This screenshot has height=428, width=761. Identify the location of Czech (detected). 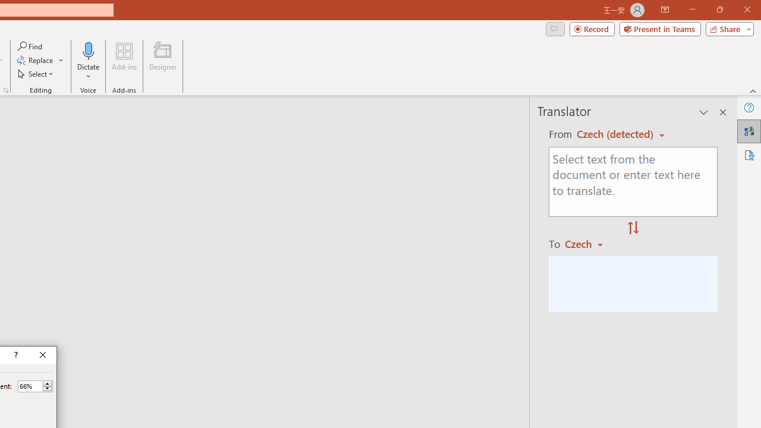
(617, 134).